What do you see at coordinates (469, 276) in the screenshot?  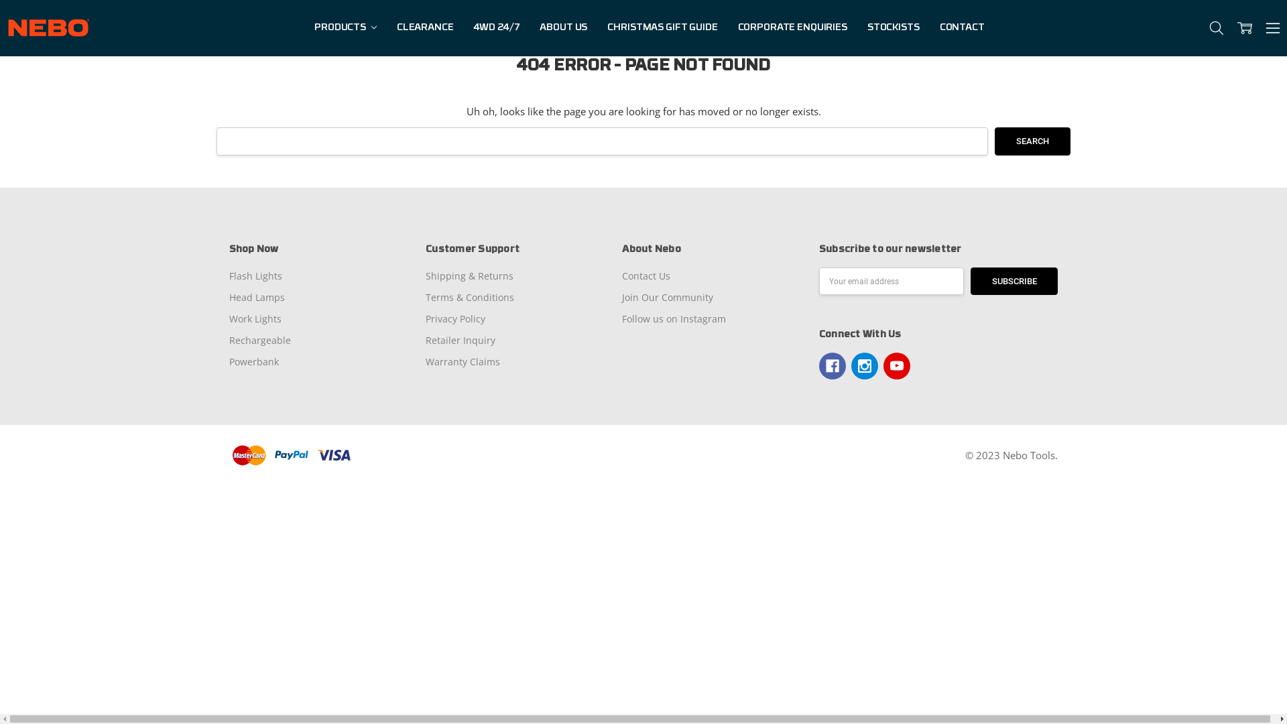 I see `Shipping & Returns` at bounding box center [469, 276].